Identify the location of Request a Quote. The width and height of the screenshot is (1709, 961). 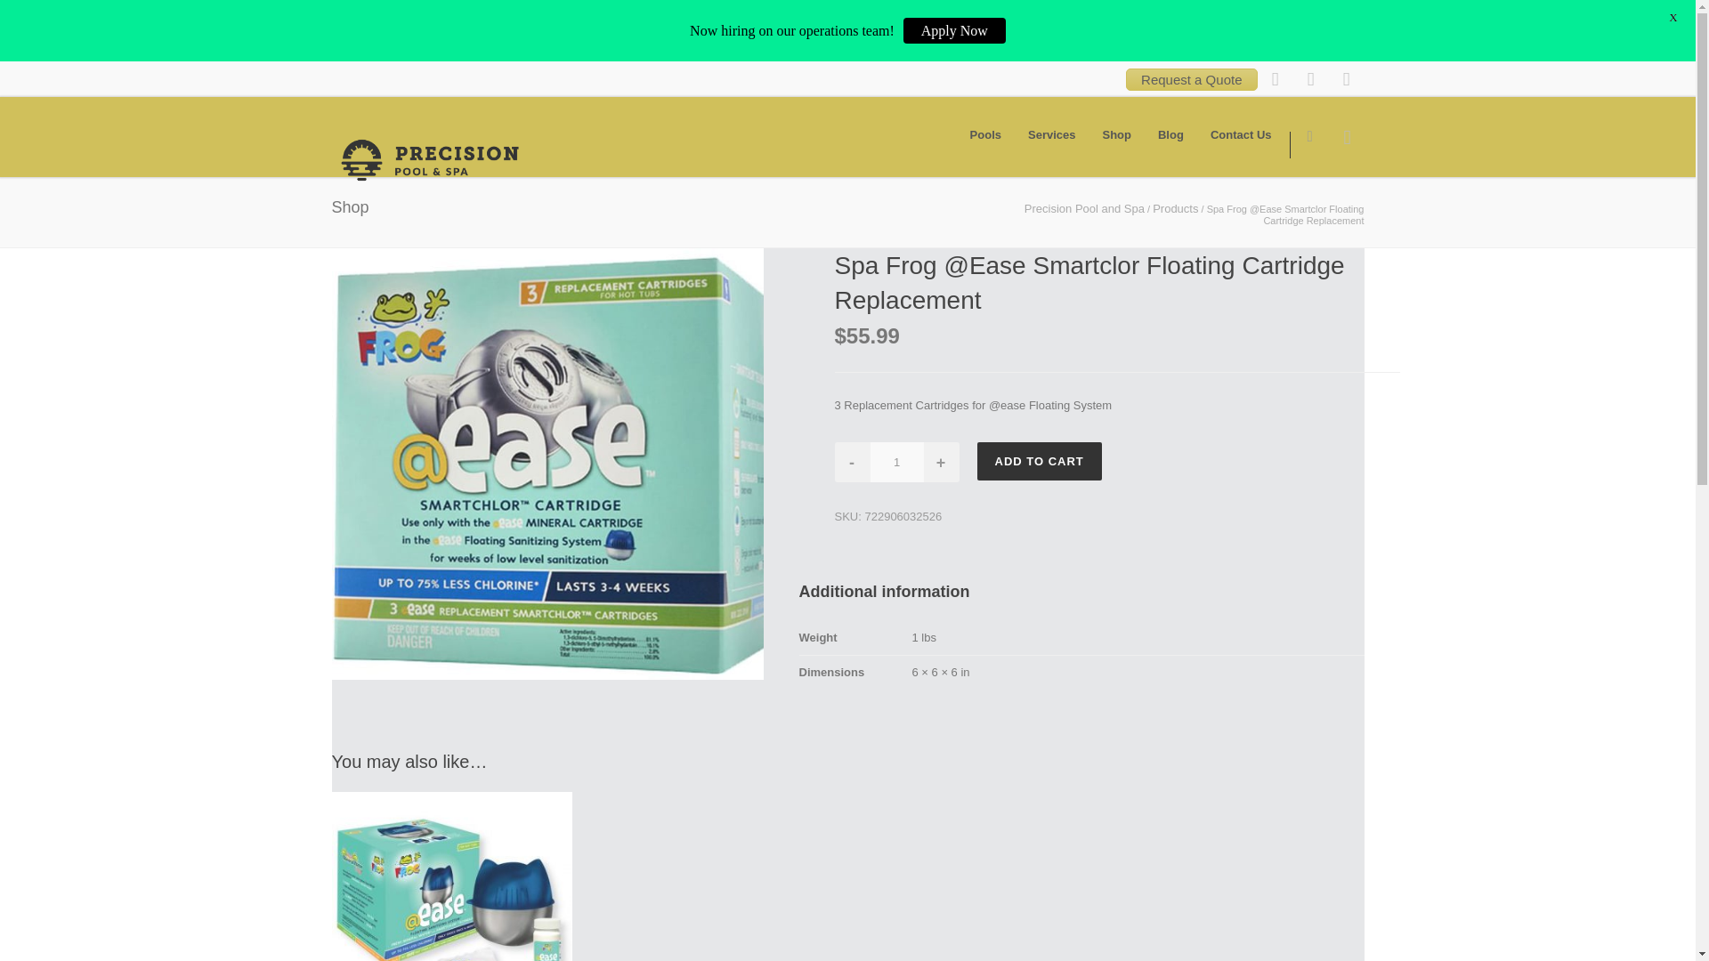
(1191, 78).